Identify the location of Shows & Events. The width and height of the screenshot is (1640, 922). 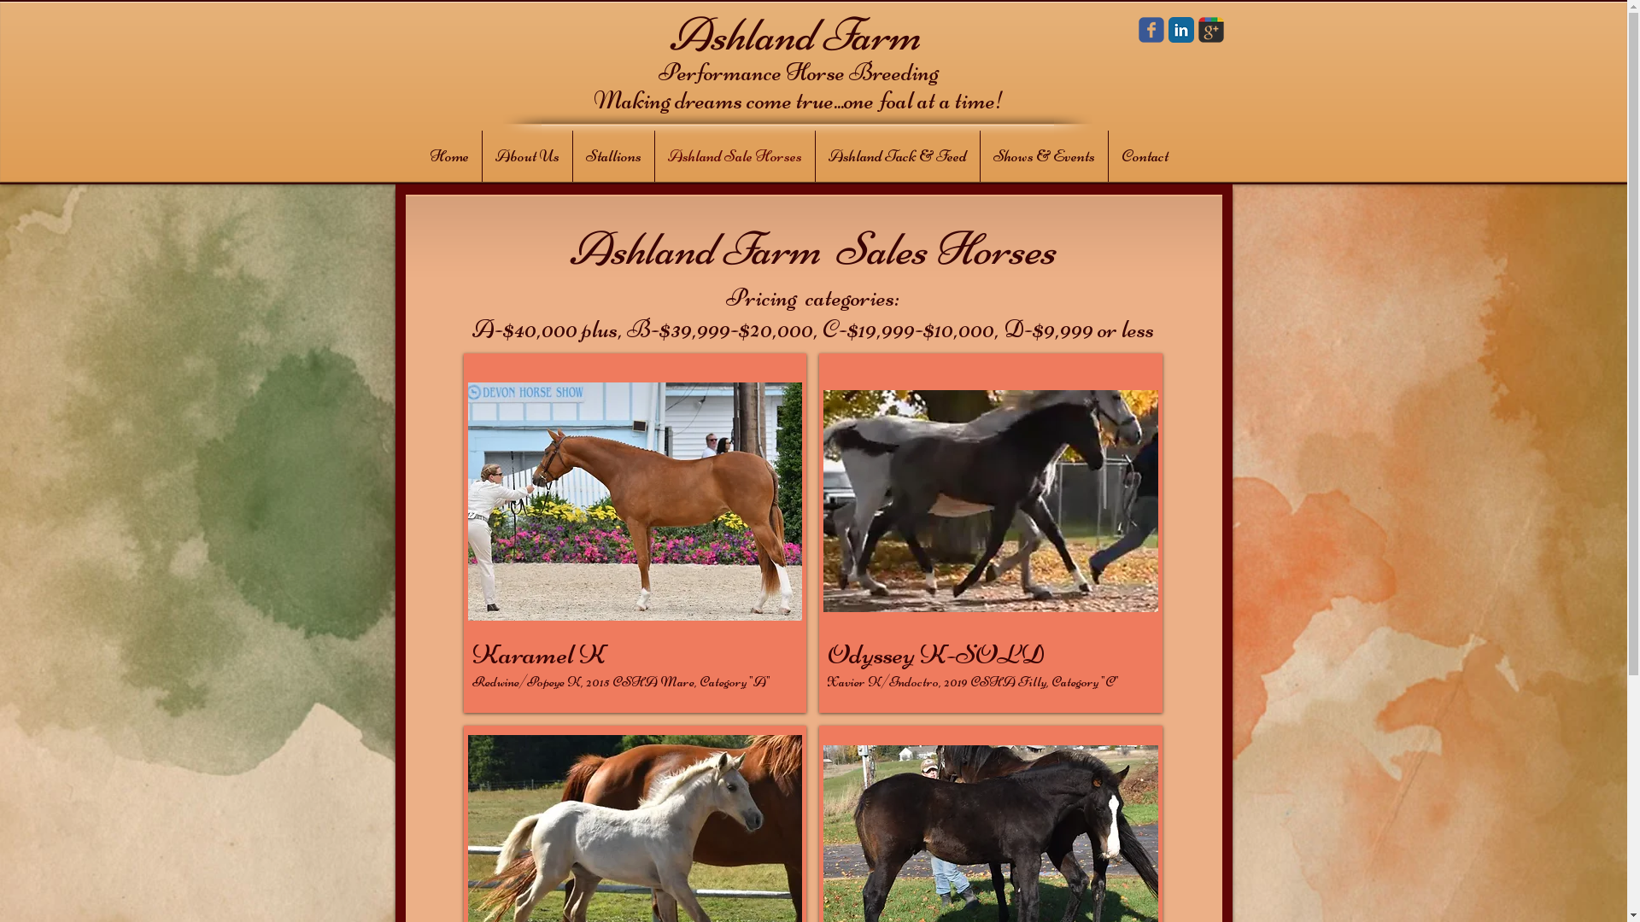
(1044, 156).